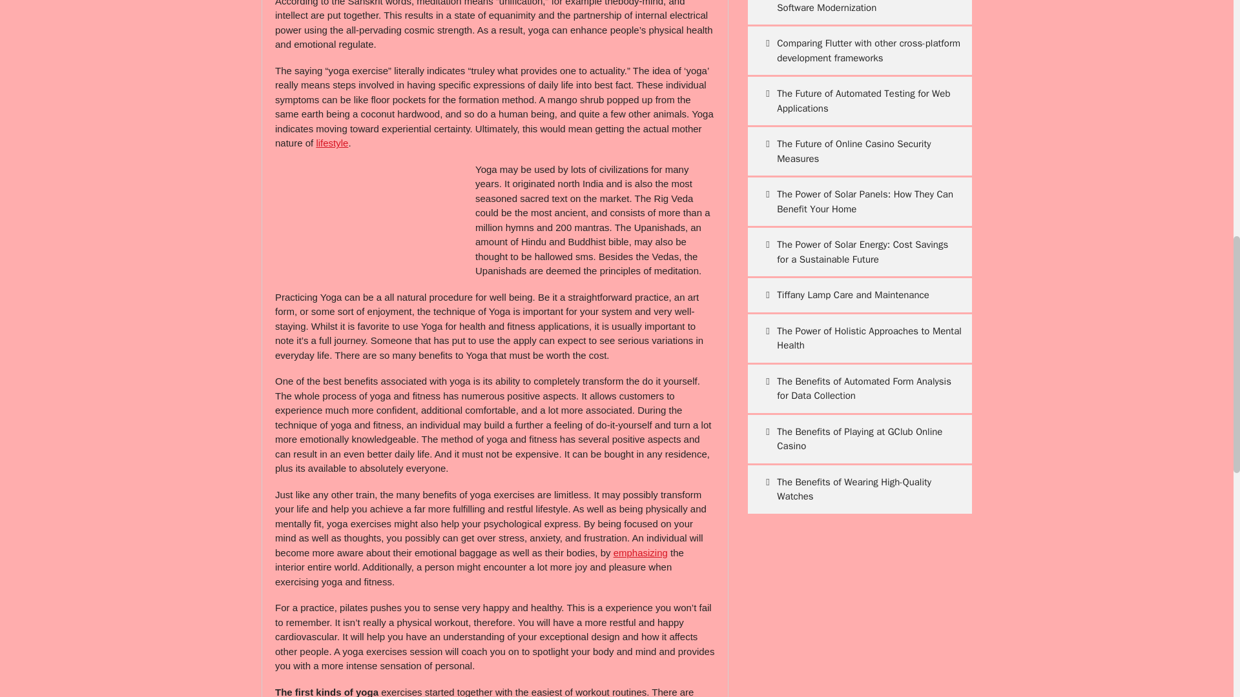 This screenshot has height=697, width=1240. Describe the element at coordinates (641, 552) in the screenshot. I see `emphasizing` at that location.